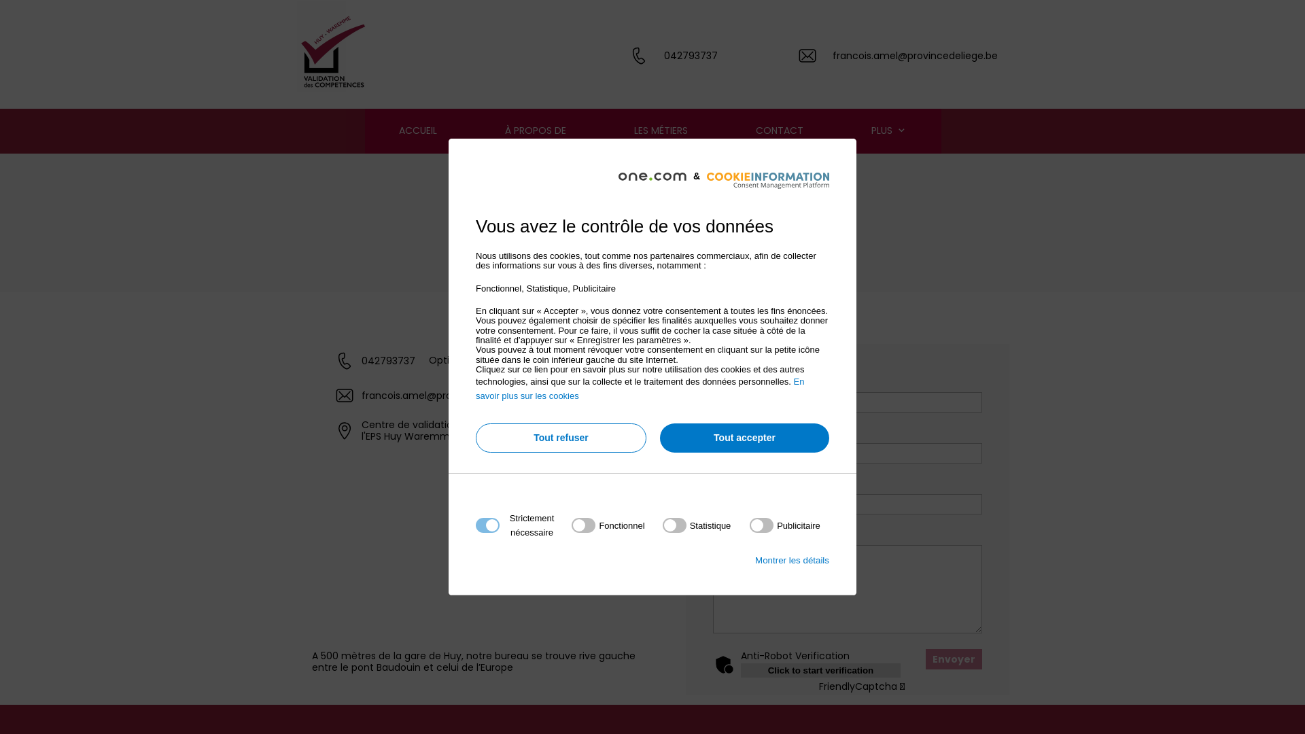  I want to click on En savoir plus sur les cookies, so click(640, 389).